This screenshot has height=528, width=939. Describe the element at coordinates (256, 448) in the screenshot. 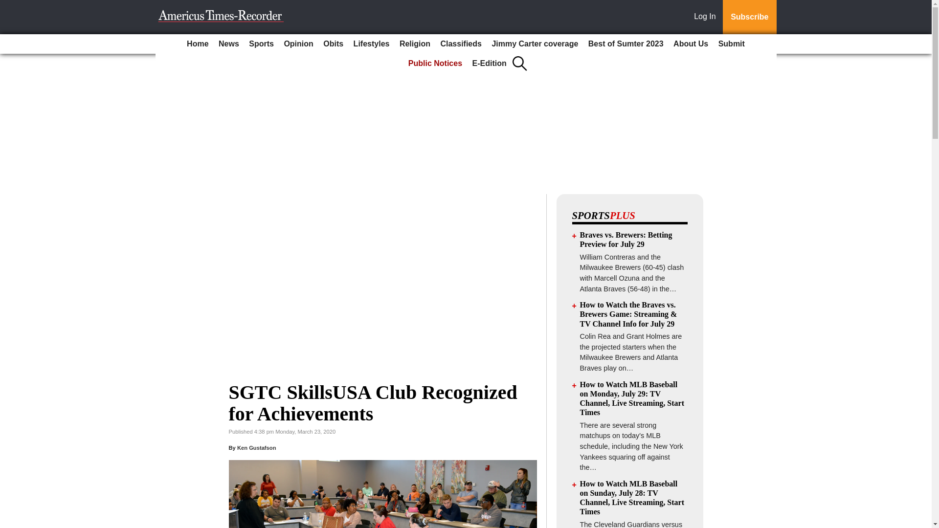

I see `Ken Gustafson` at that location.